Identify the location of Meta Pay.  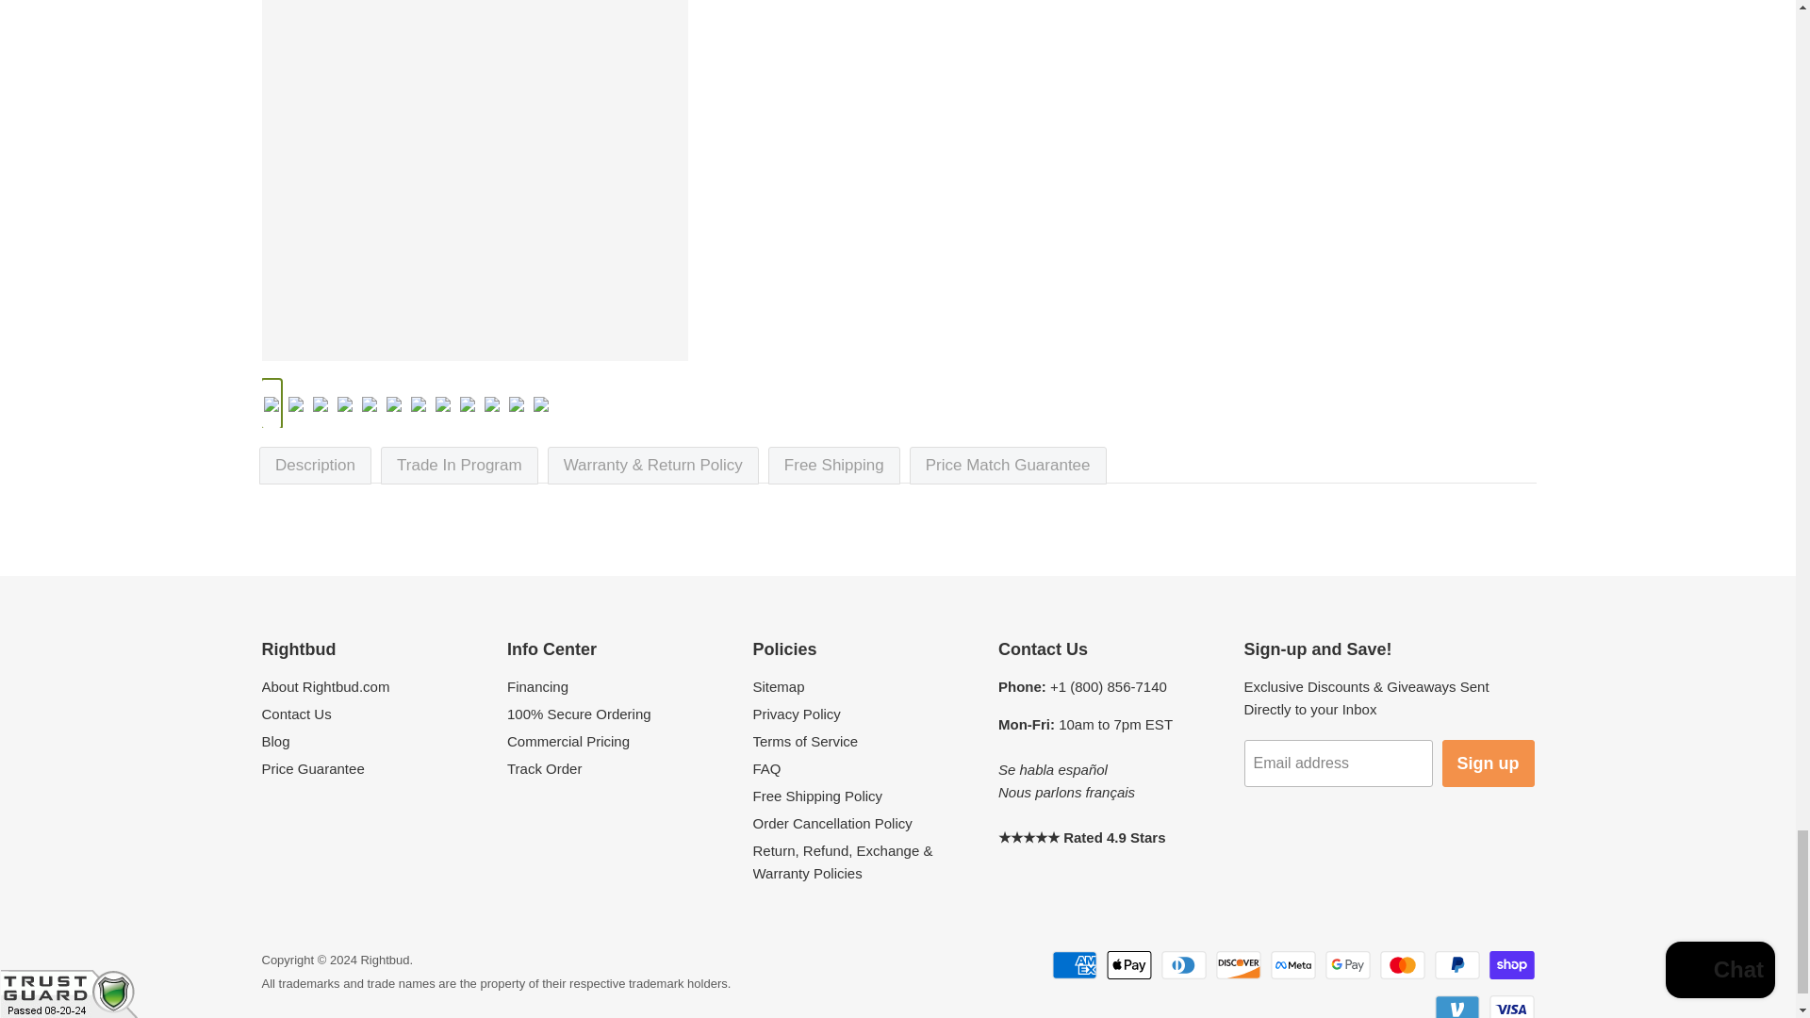
(1292, 964).